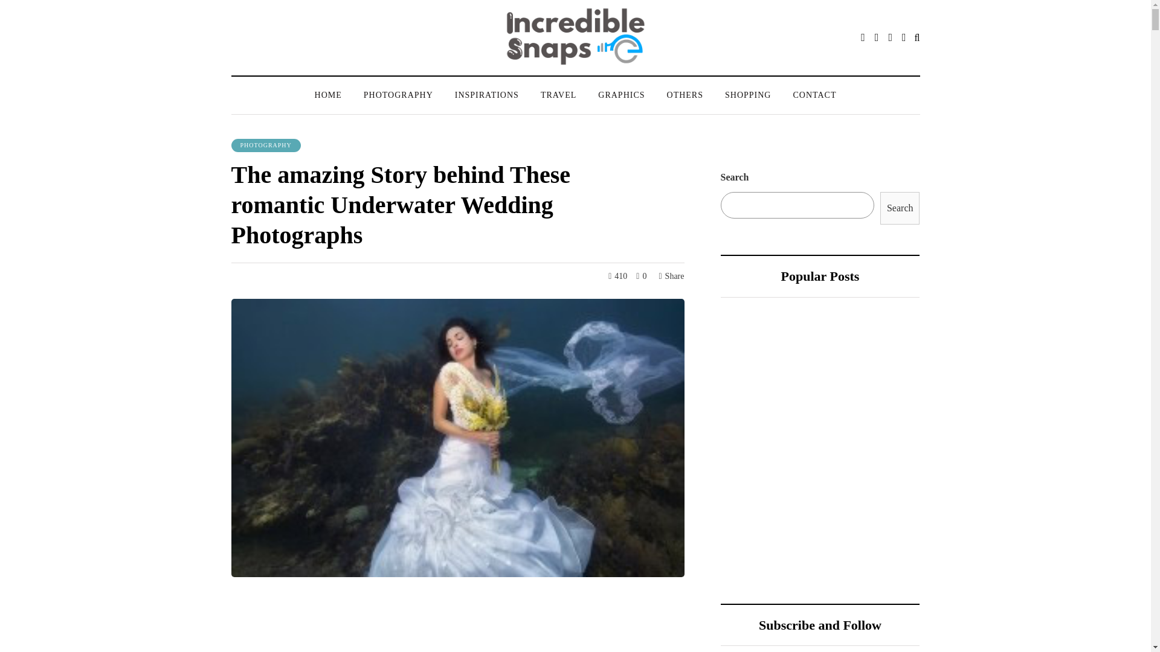 The width and height of the screenshot is (1160, 652). Describe the element at coordinates (558, 95) in the screenshot. I see `TRAVEL` at that location.